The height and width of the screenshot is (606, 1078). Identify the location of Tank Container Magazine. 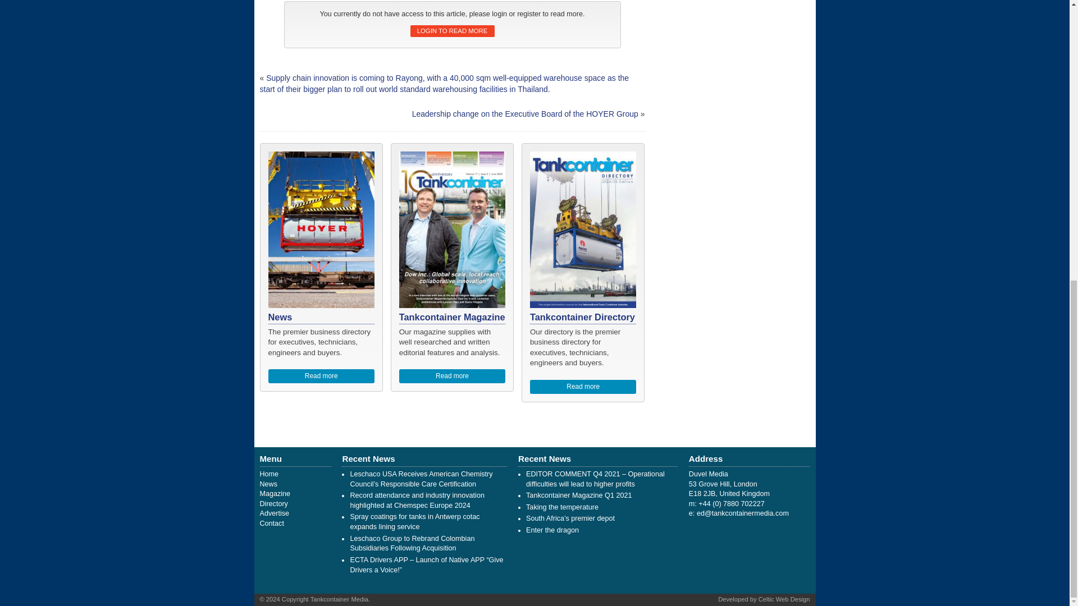
(275, 493).